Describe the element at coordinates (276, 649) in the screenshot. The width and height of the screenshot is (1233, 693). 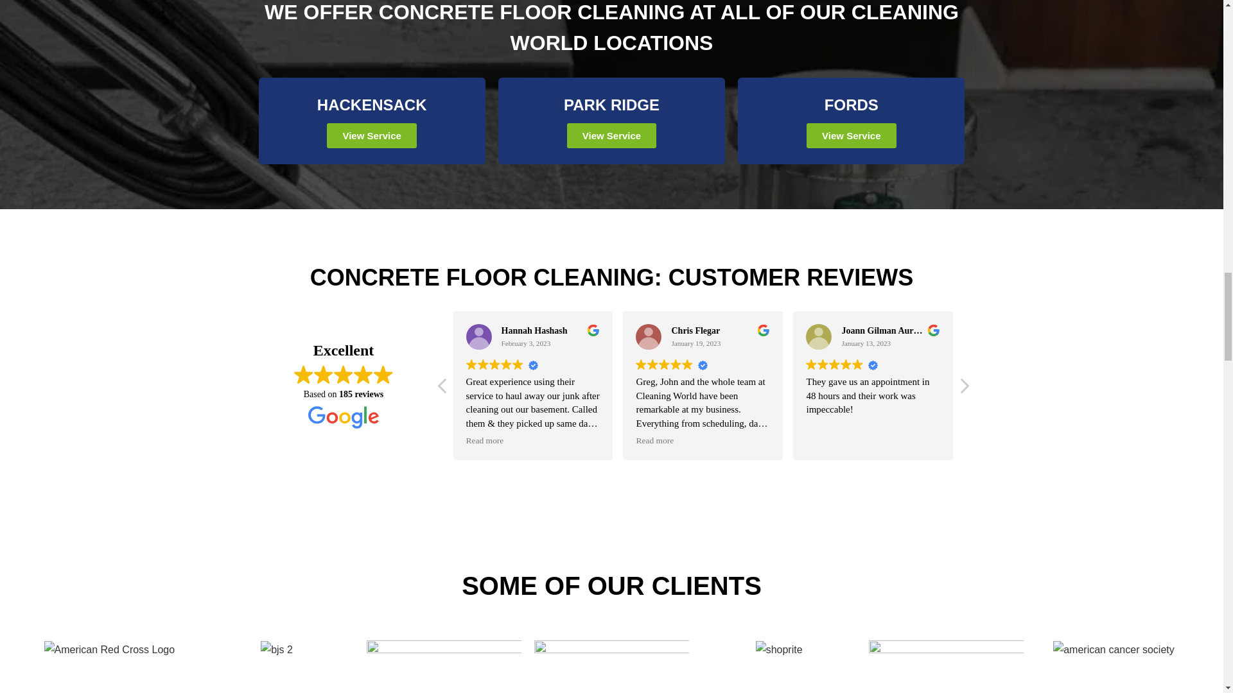
I see `bjs 2` at that location.